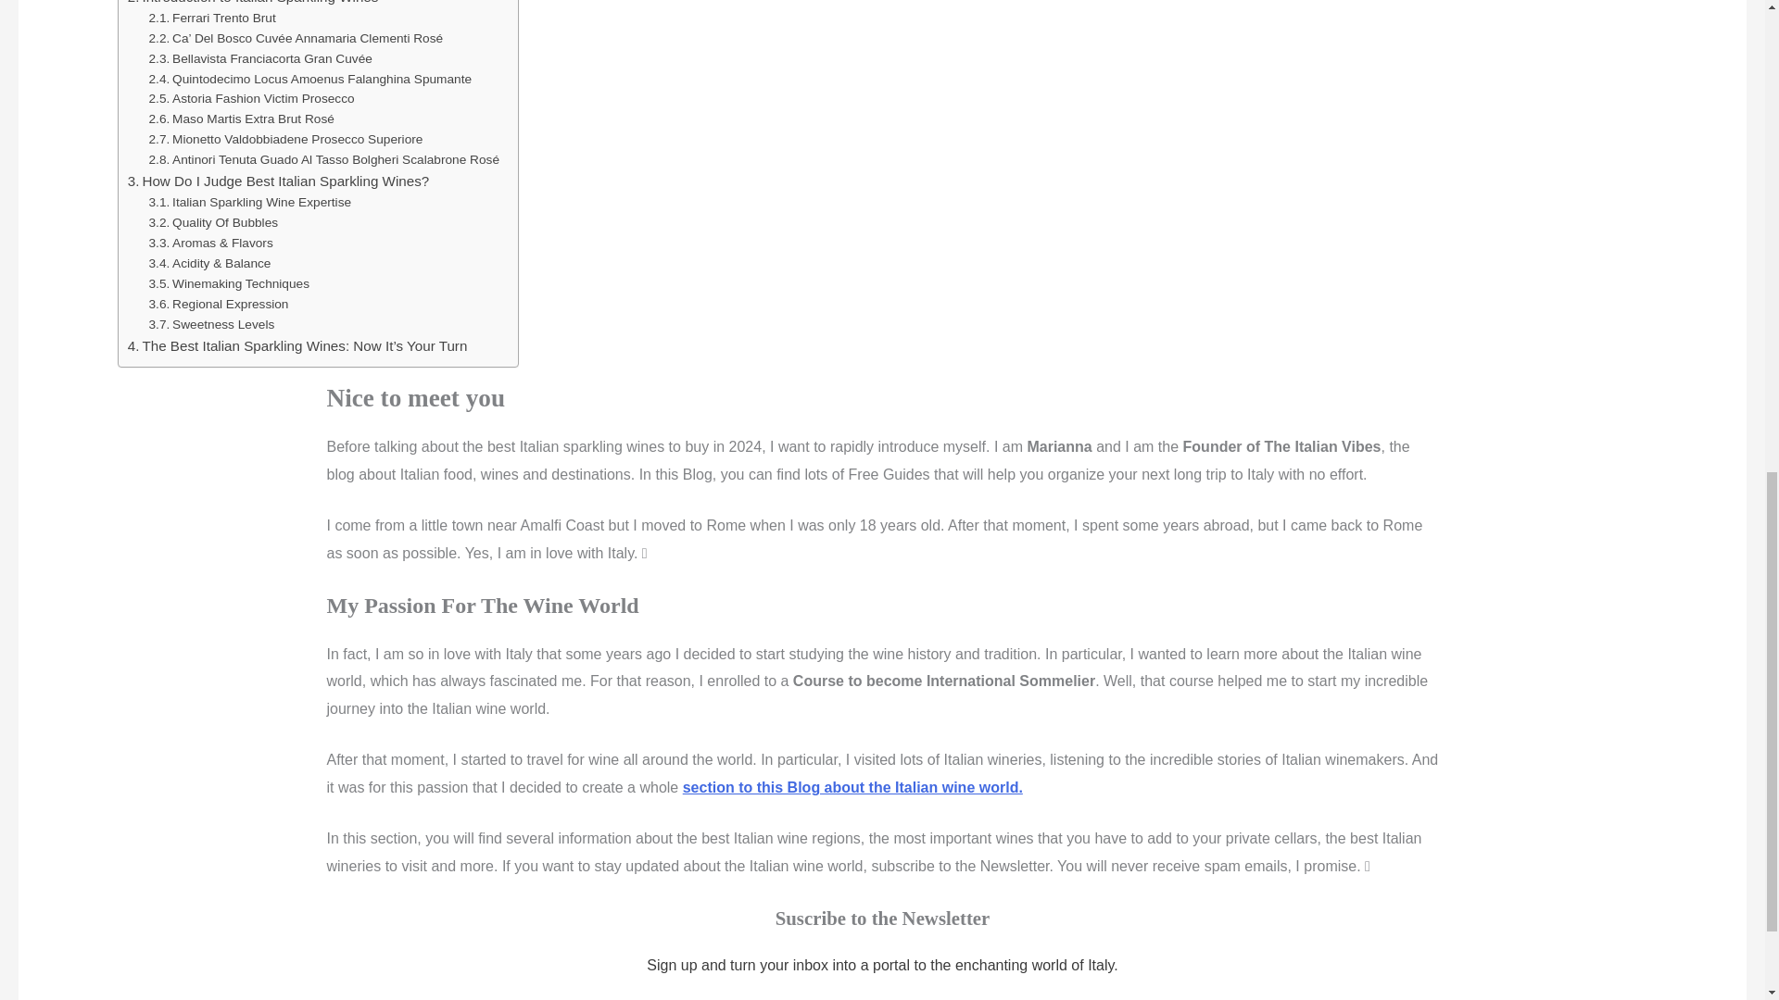 The height and width of the screenshot is (1000, 1779). What do you see at coordinates (253, 4) in the screenshot?
I see `Introduction to Italian Sparkling Wines` at bounding box center [253, 4].